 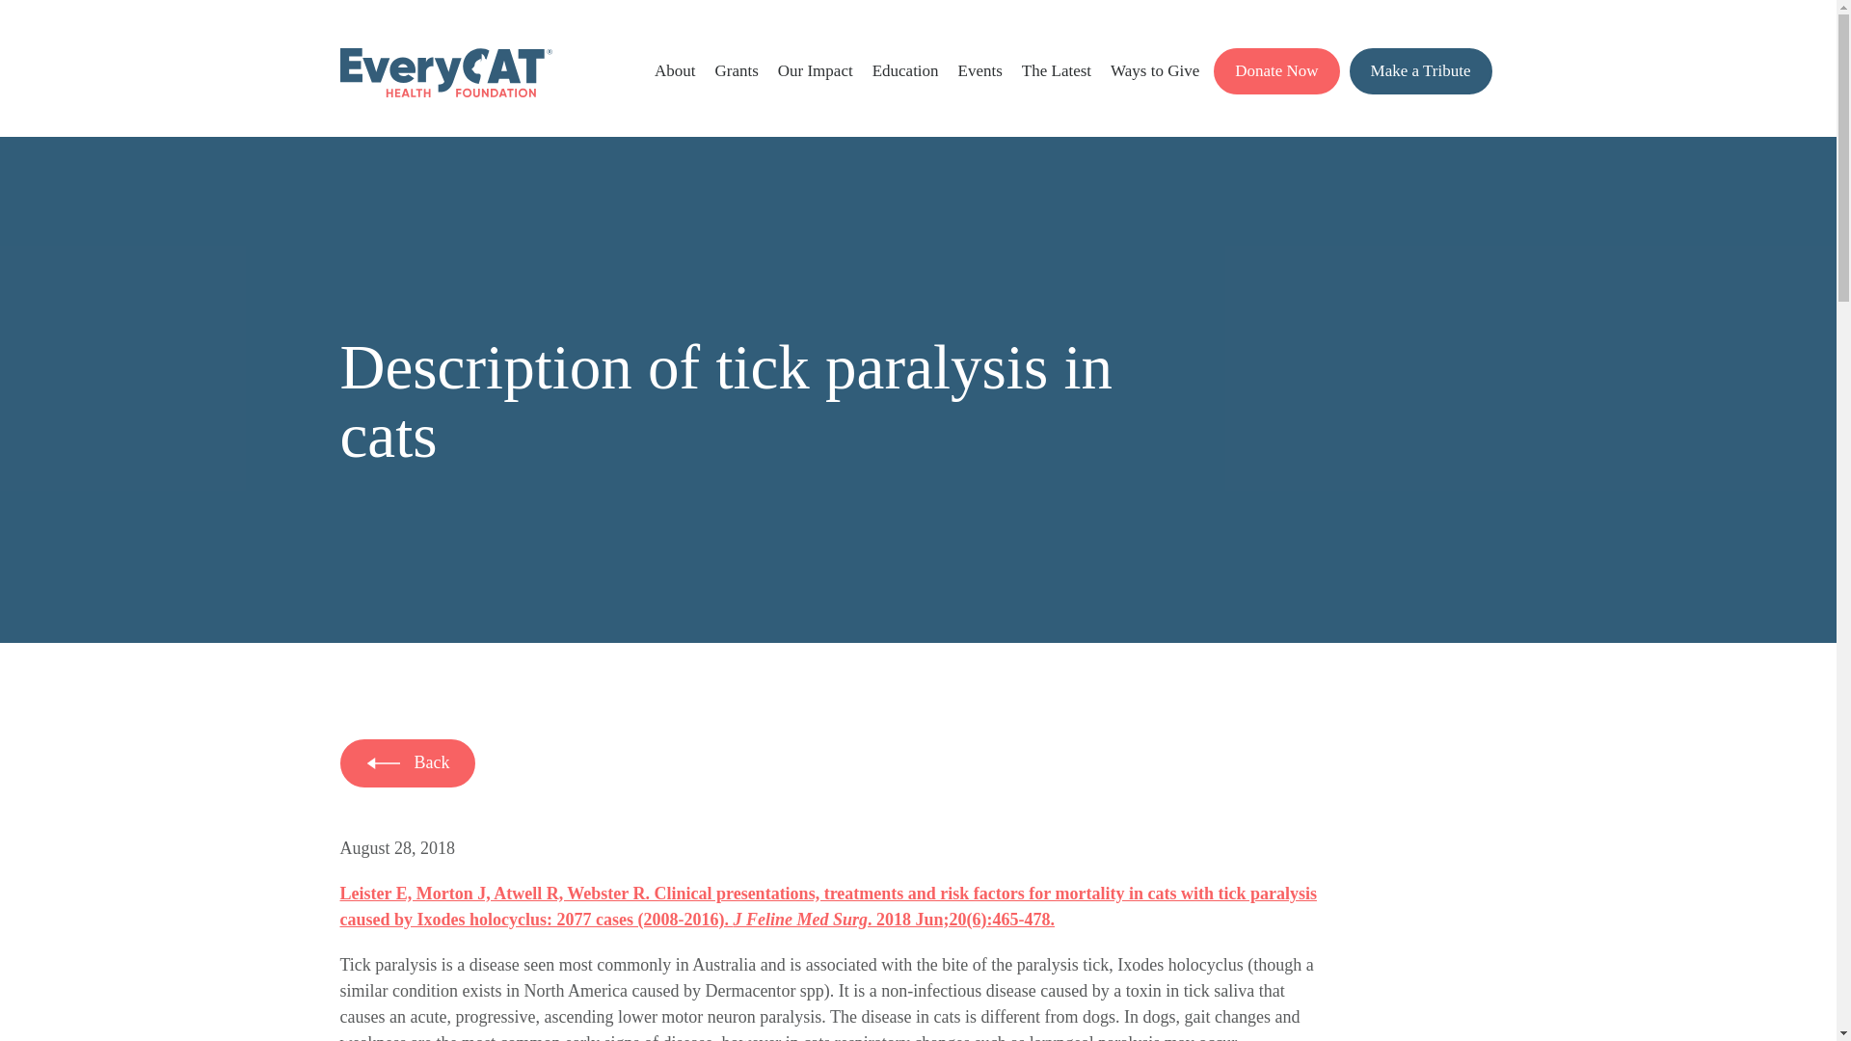 I want to click on Ways to Give, so click(x=1155, y=70).